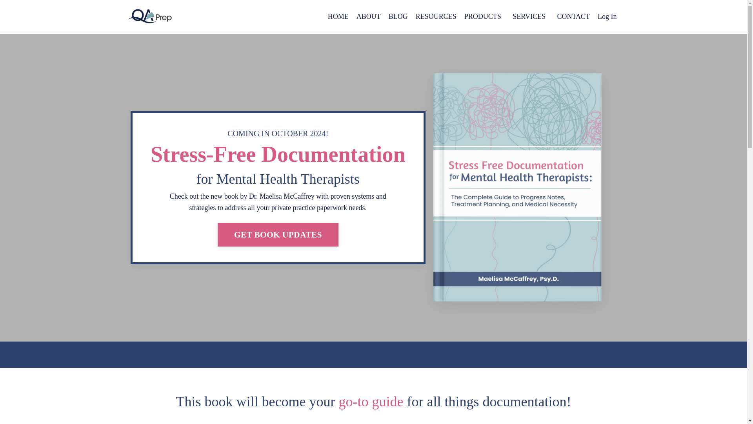  Describe the element at coordinates (607, 16) in the screenshot. I see `Log In` at that location.